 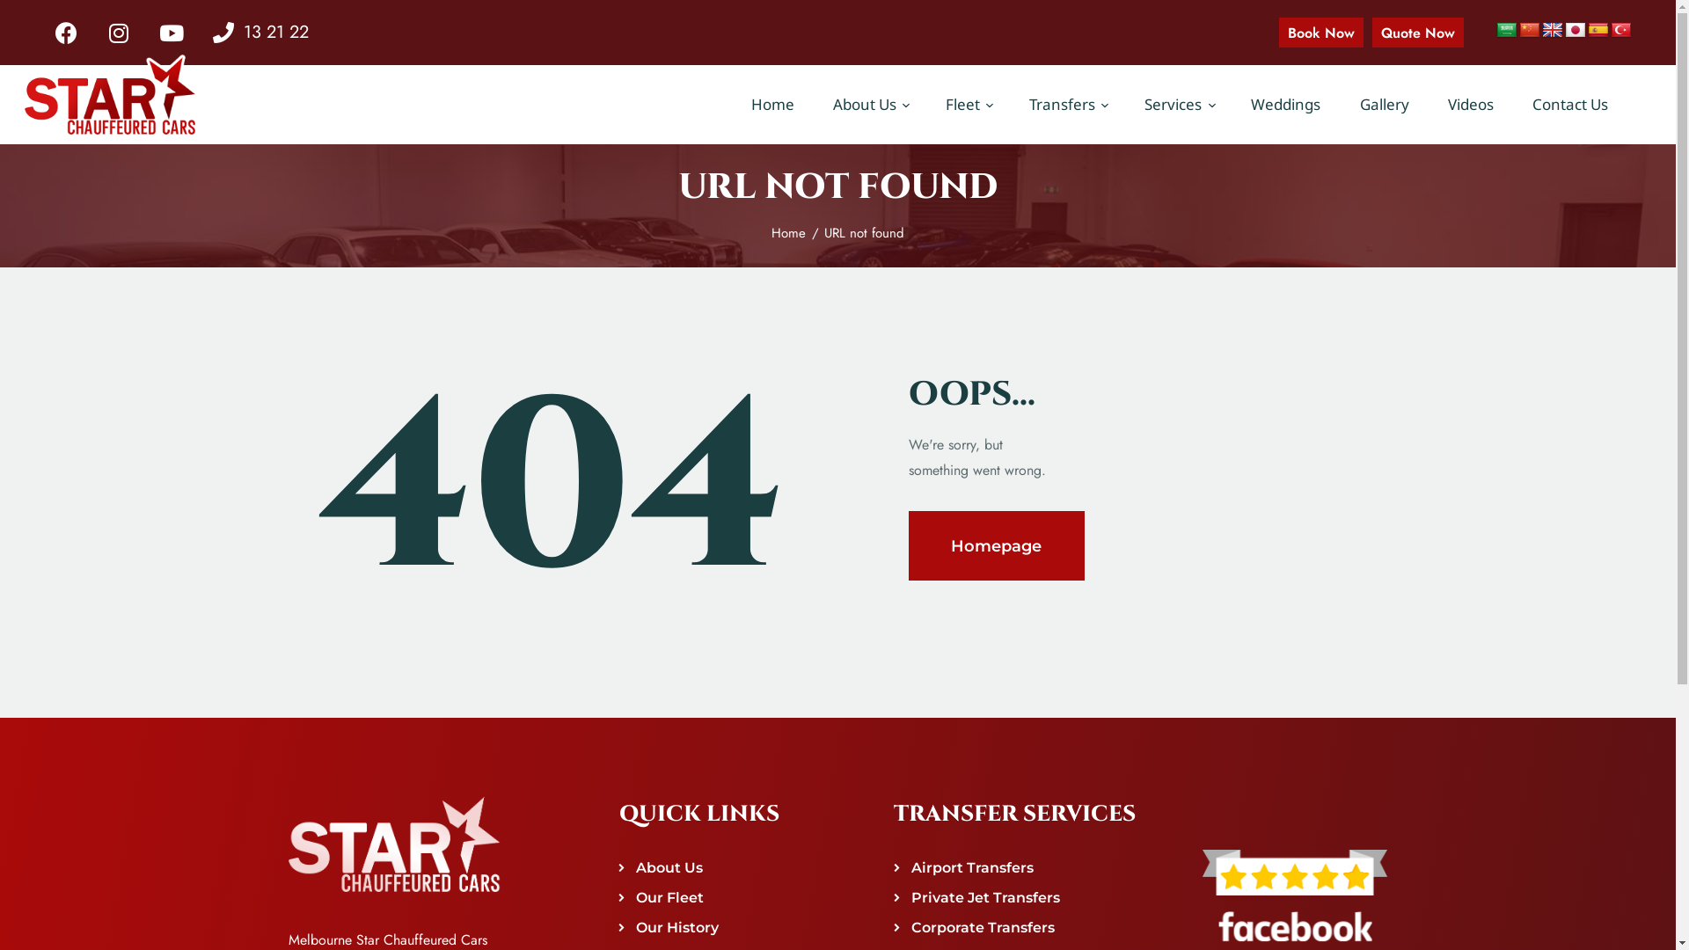 What do you see at coordinates (1286, 105) in the screenshot?
I see `Weddings` at bounding box center [1286, 105].